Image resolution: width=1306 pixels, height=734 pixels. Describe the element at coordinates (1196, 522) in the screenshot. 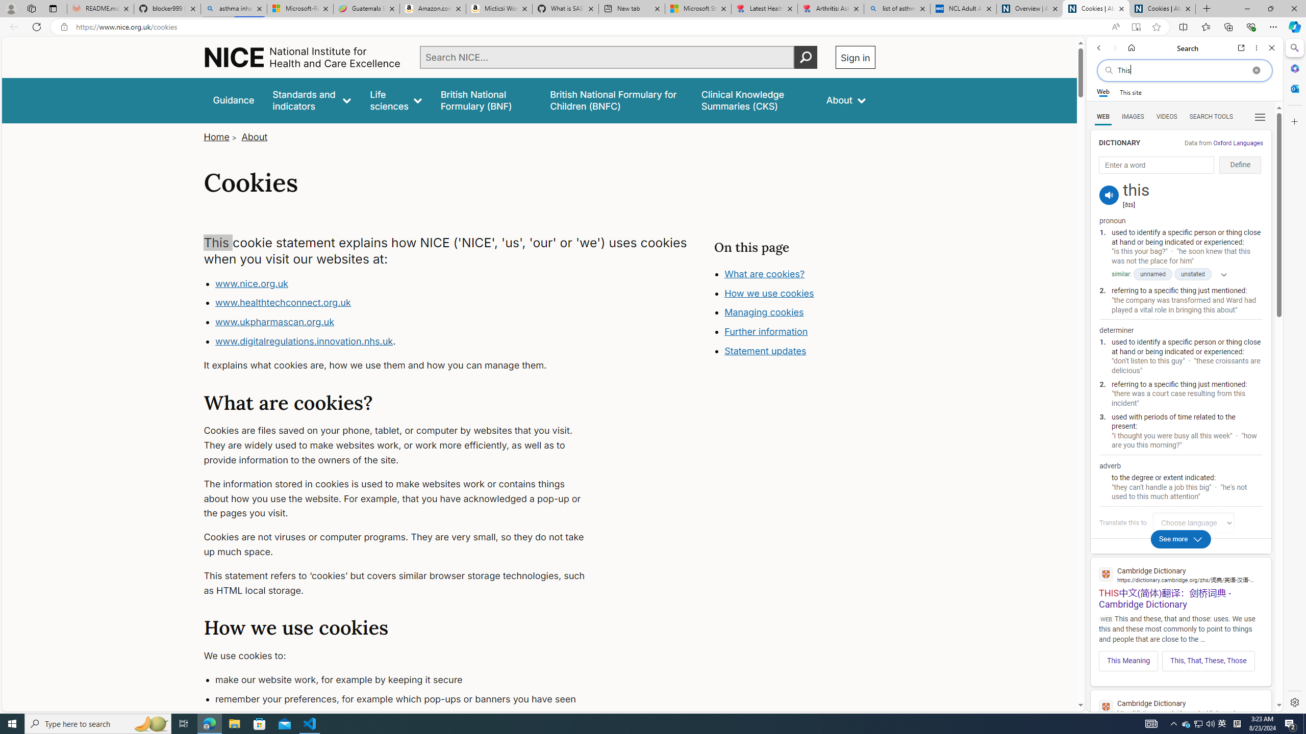

I see `Link for logging` at that location.